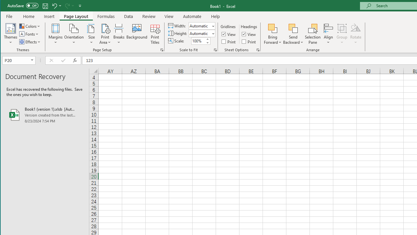 Image resolution: width=417 pixels, height=235 pixels. Describe the element at coordinates (249, 41) in the screenshot. I see `Print` at that location.